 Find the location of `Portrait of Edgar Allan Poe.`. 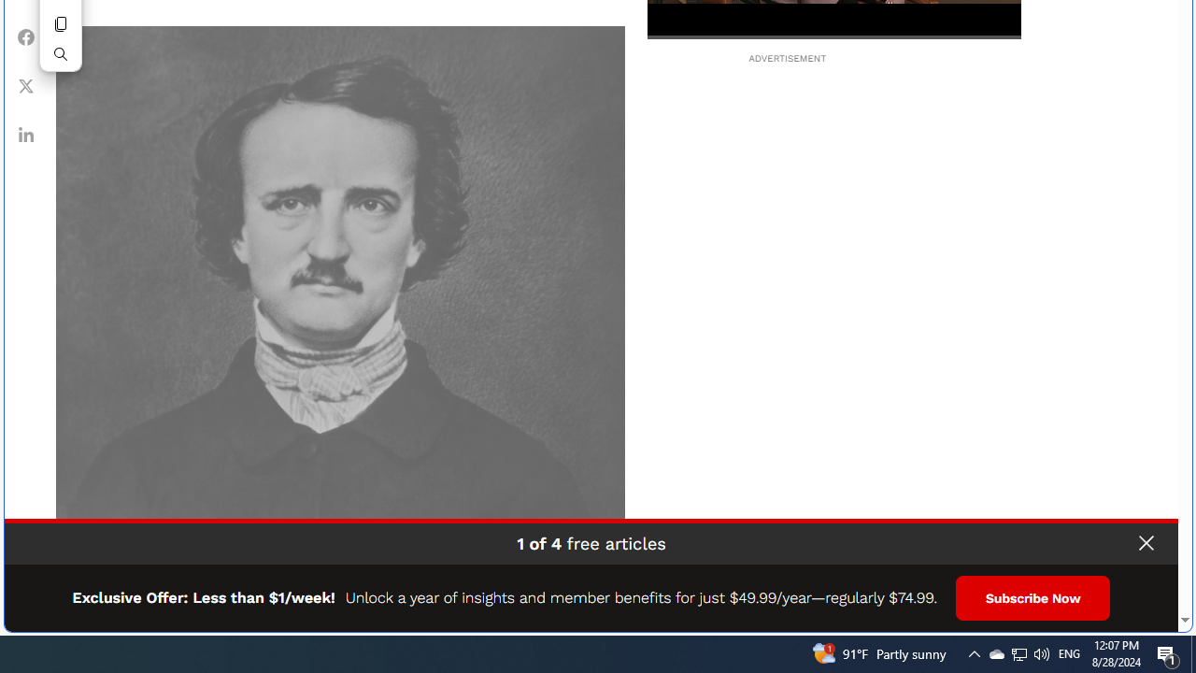

Portrait of Edgar Allan Poe. is located at coordinates (340, 310).